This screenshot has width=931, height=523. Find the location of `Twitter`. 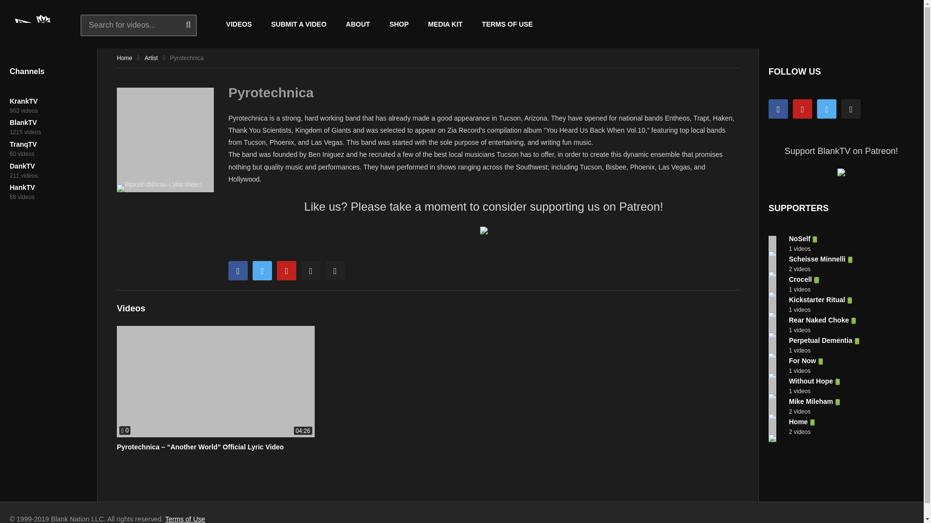

Twitter is located at coordinates (826, 109).